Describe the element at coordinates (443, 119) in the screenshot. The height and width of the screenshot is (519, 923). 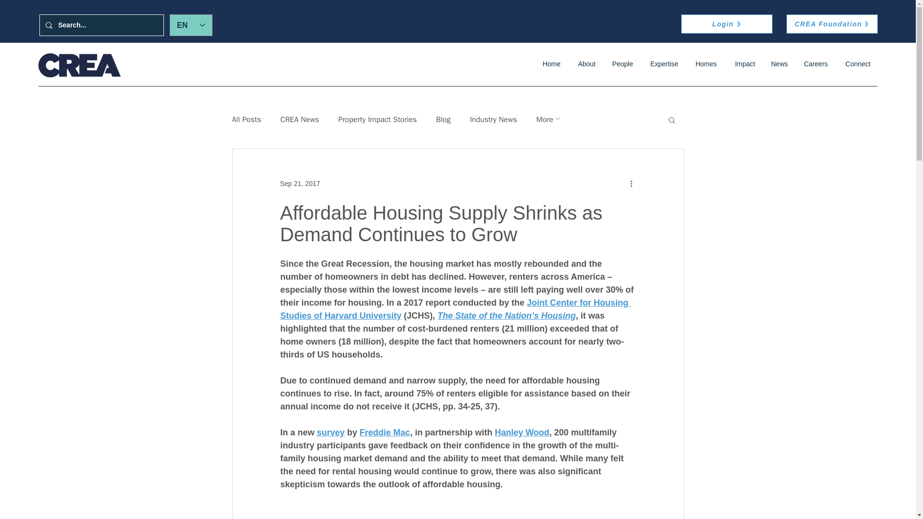
I see `Blog` at that location.